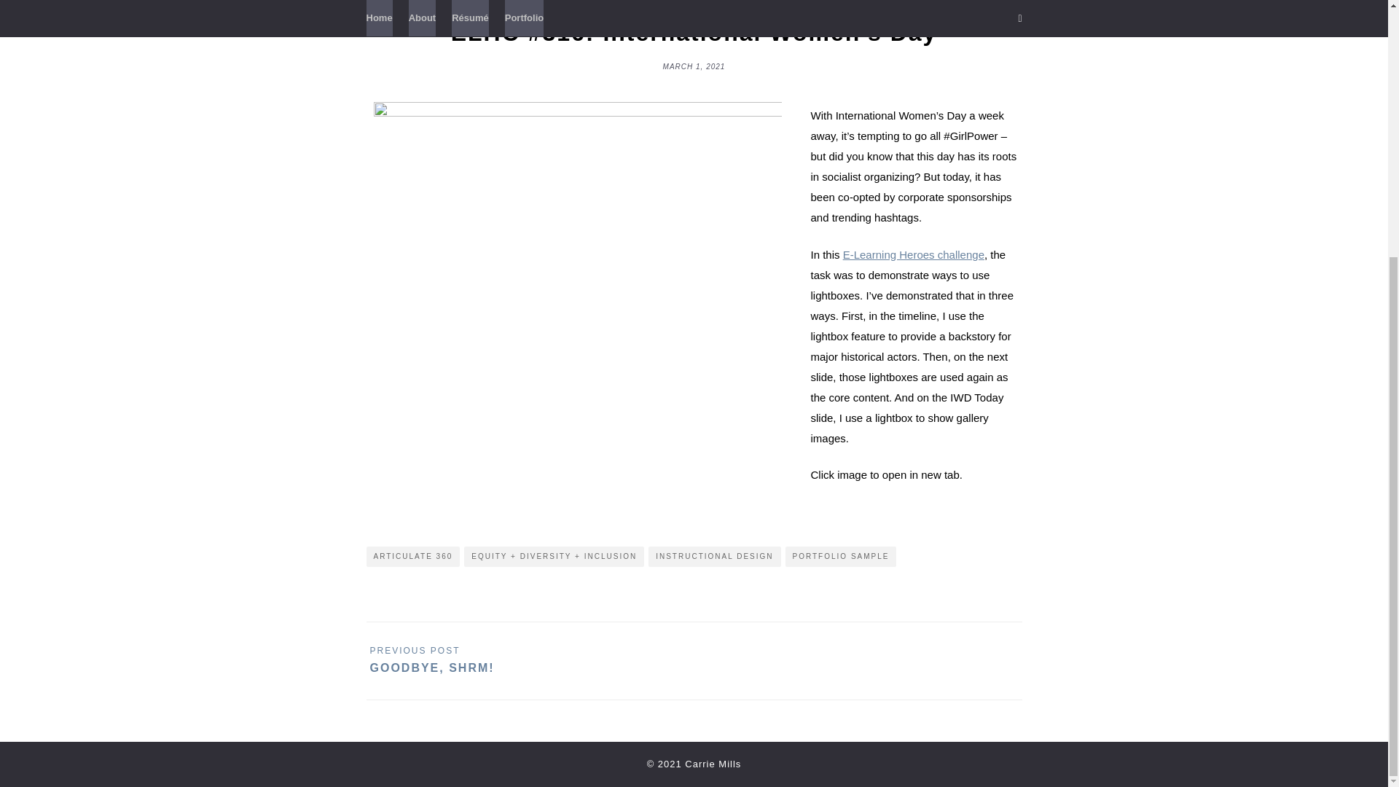  I want to click on ARTICULATE 360, so click(412, 556).